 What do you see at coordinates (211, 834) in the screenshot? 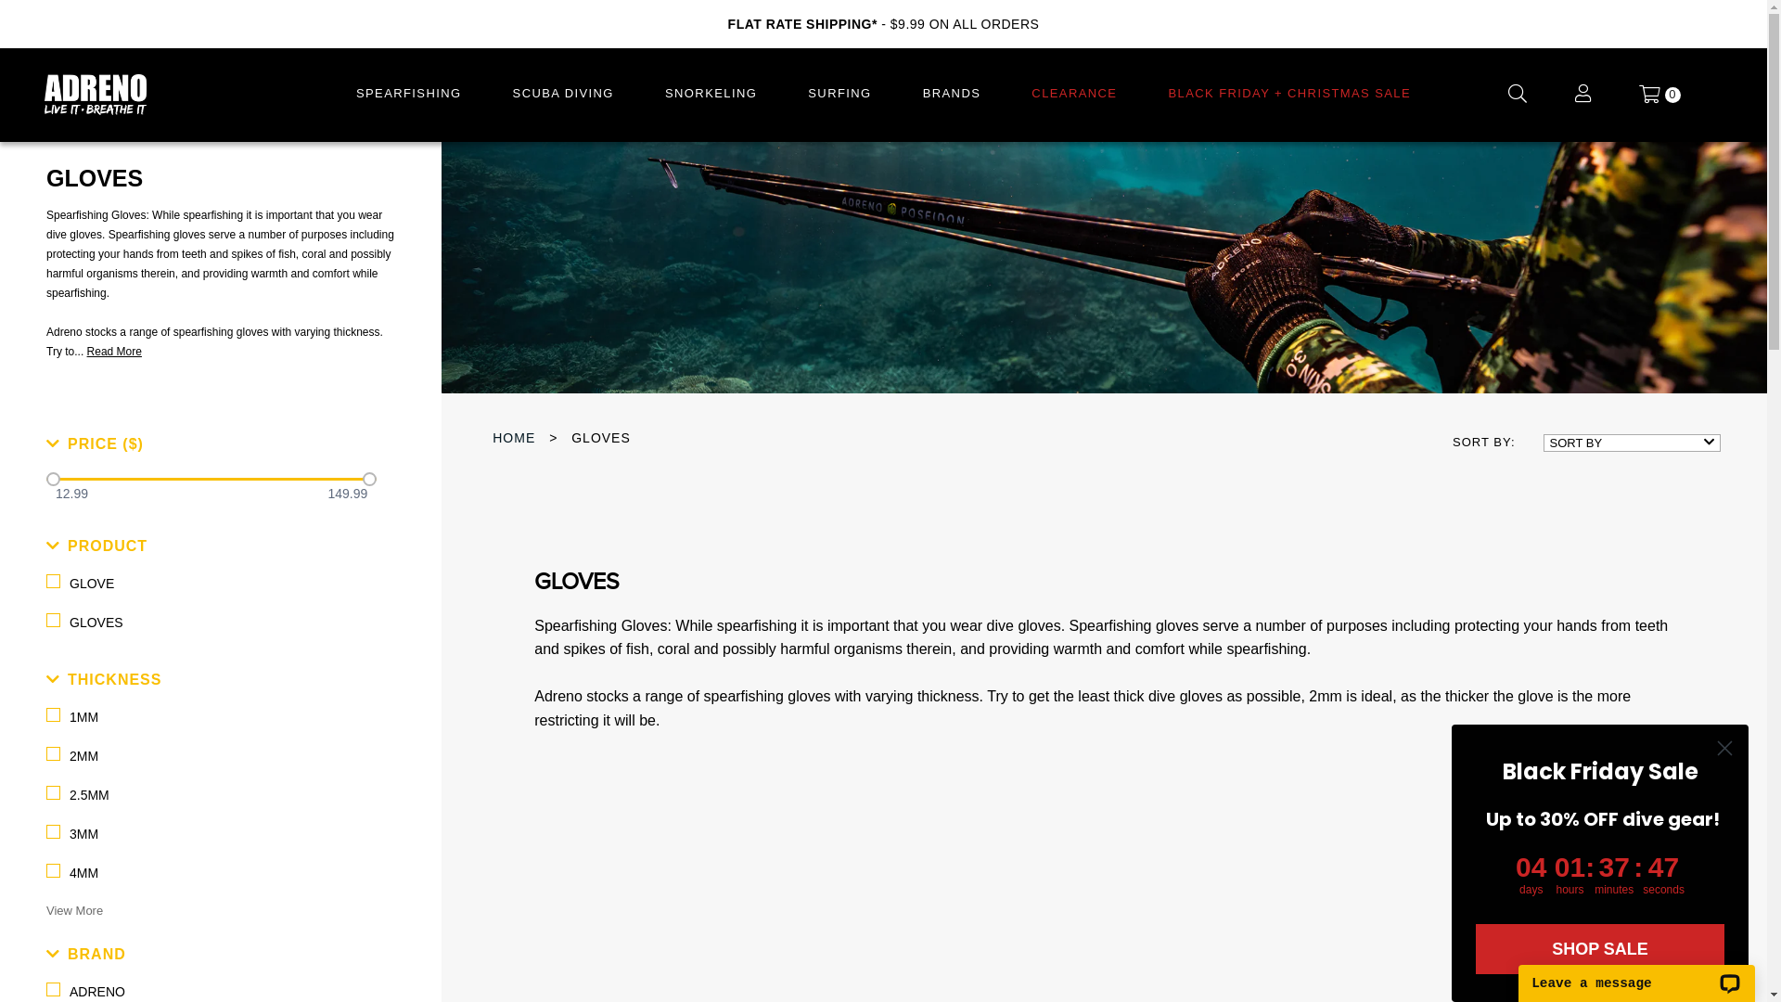
I see `3MM` at bounding box center [211, 834].